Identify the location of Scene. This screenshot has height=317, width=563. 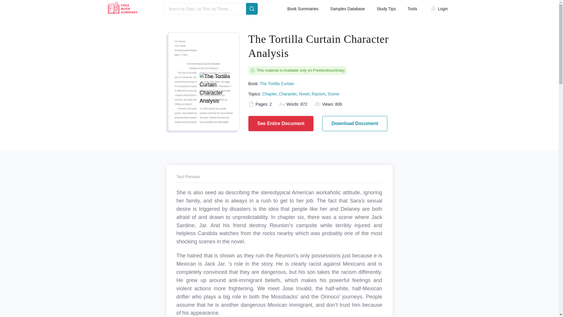
(333, 94).